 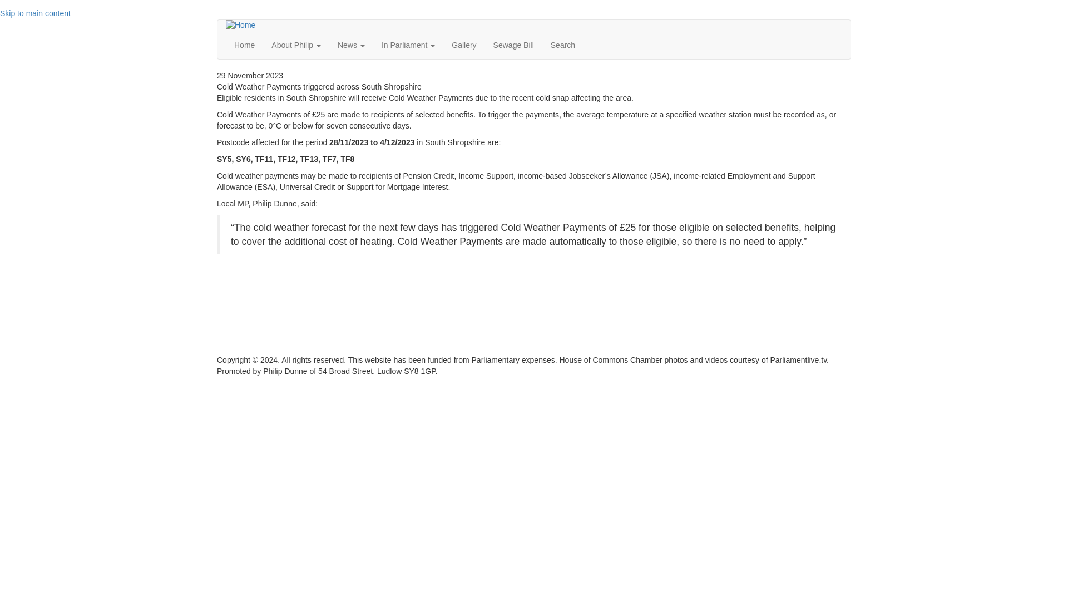 What do you see at coordinates (245, 24) in the screenshot?
I see `Home` at bounding box center [245, 24].